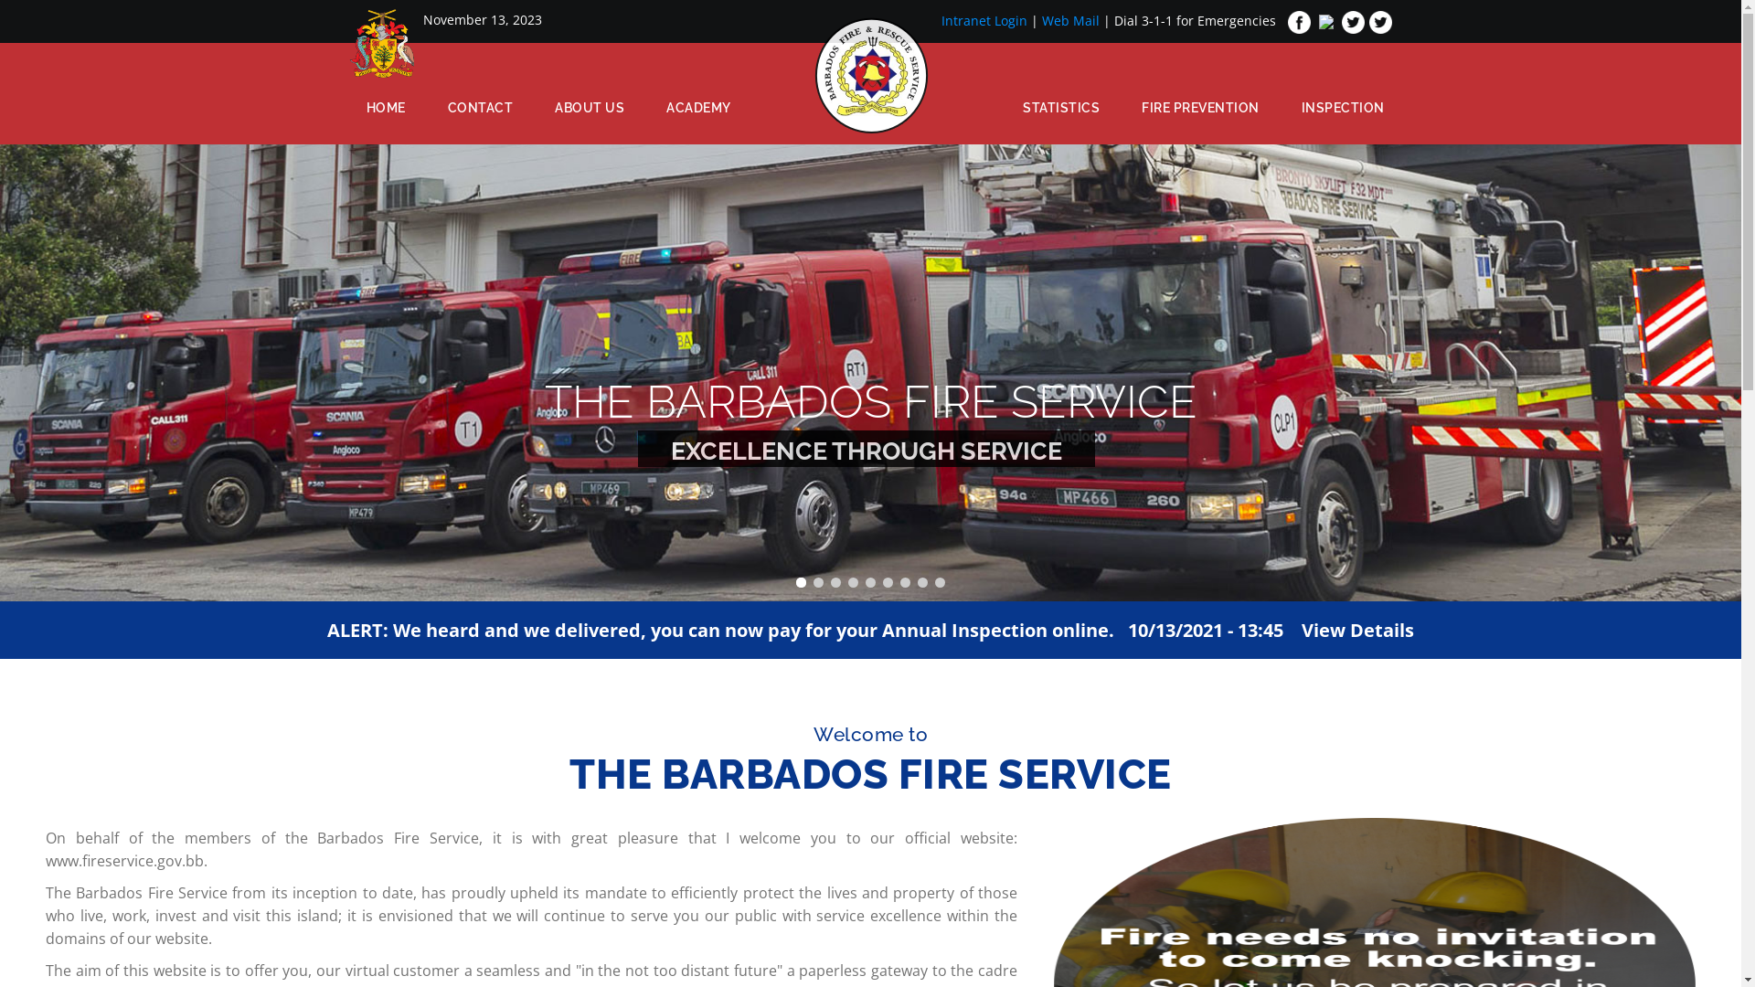 This screenshot has height=987, width=1755. What do you see at coordinates (698, 108) in the screenshot?
I see `ACADEMY` at bounding box center [698, 108].